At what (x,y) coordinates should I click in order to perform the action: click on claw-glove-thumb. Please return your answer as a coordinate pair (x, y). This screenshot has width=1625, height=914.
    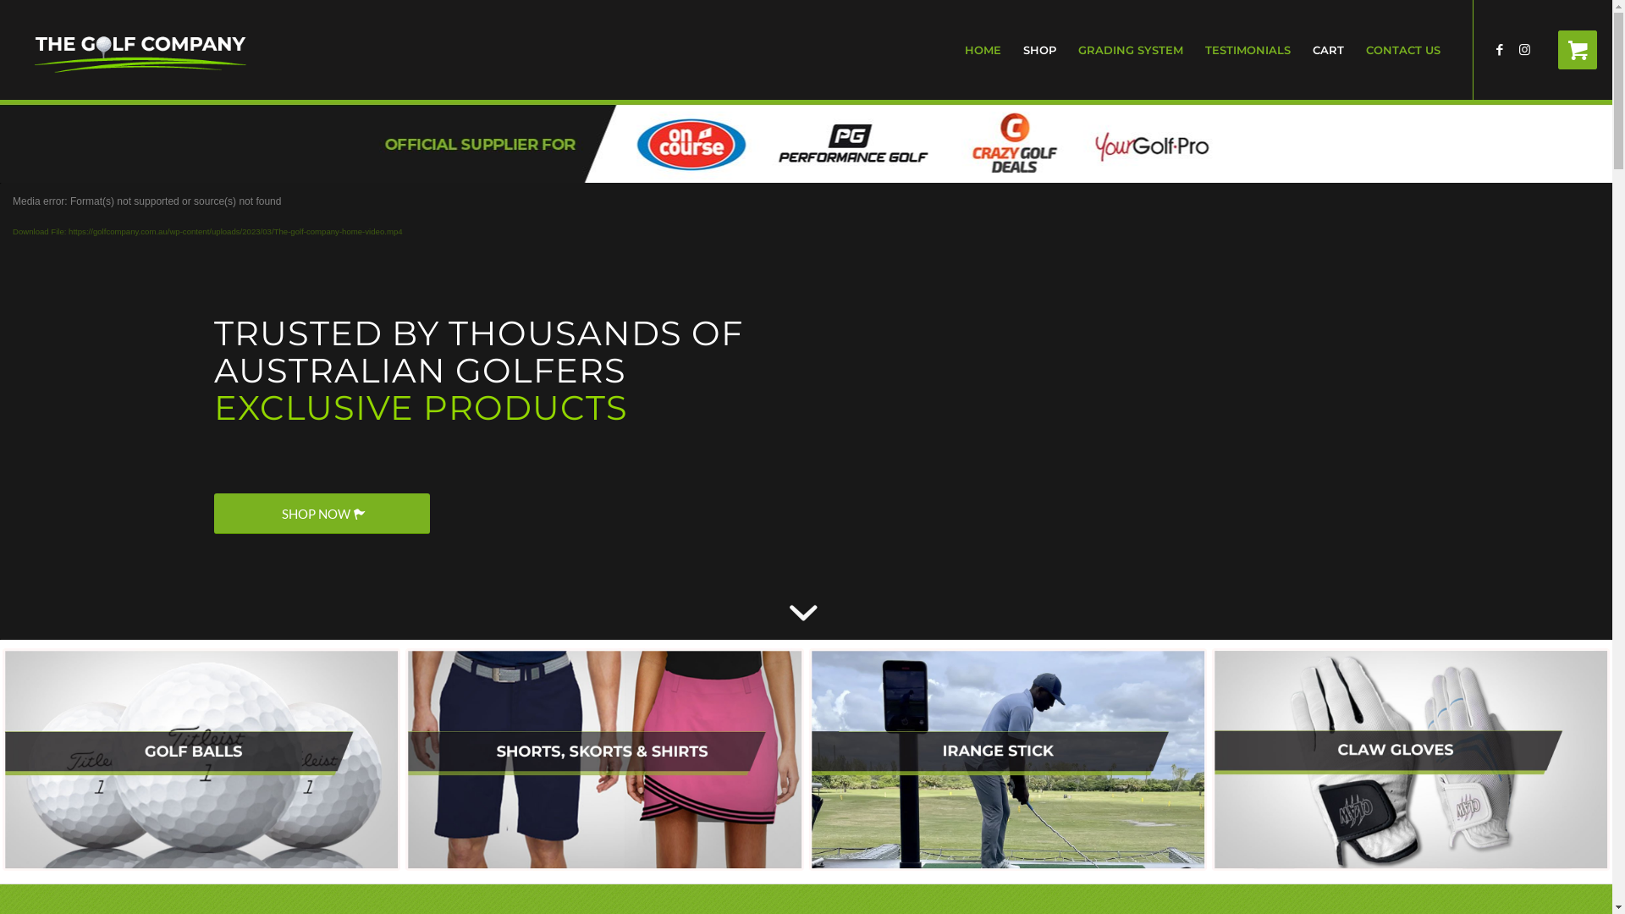
    Looking at the image, I should click on (1411, 760).